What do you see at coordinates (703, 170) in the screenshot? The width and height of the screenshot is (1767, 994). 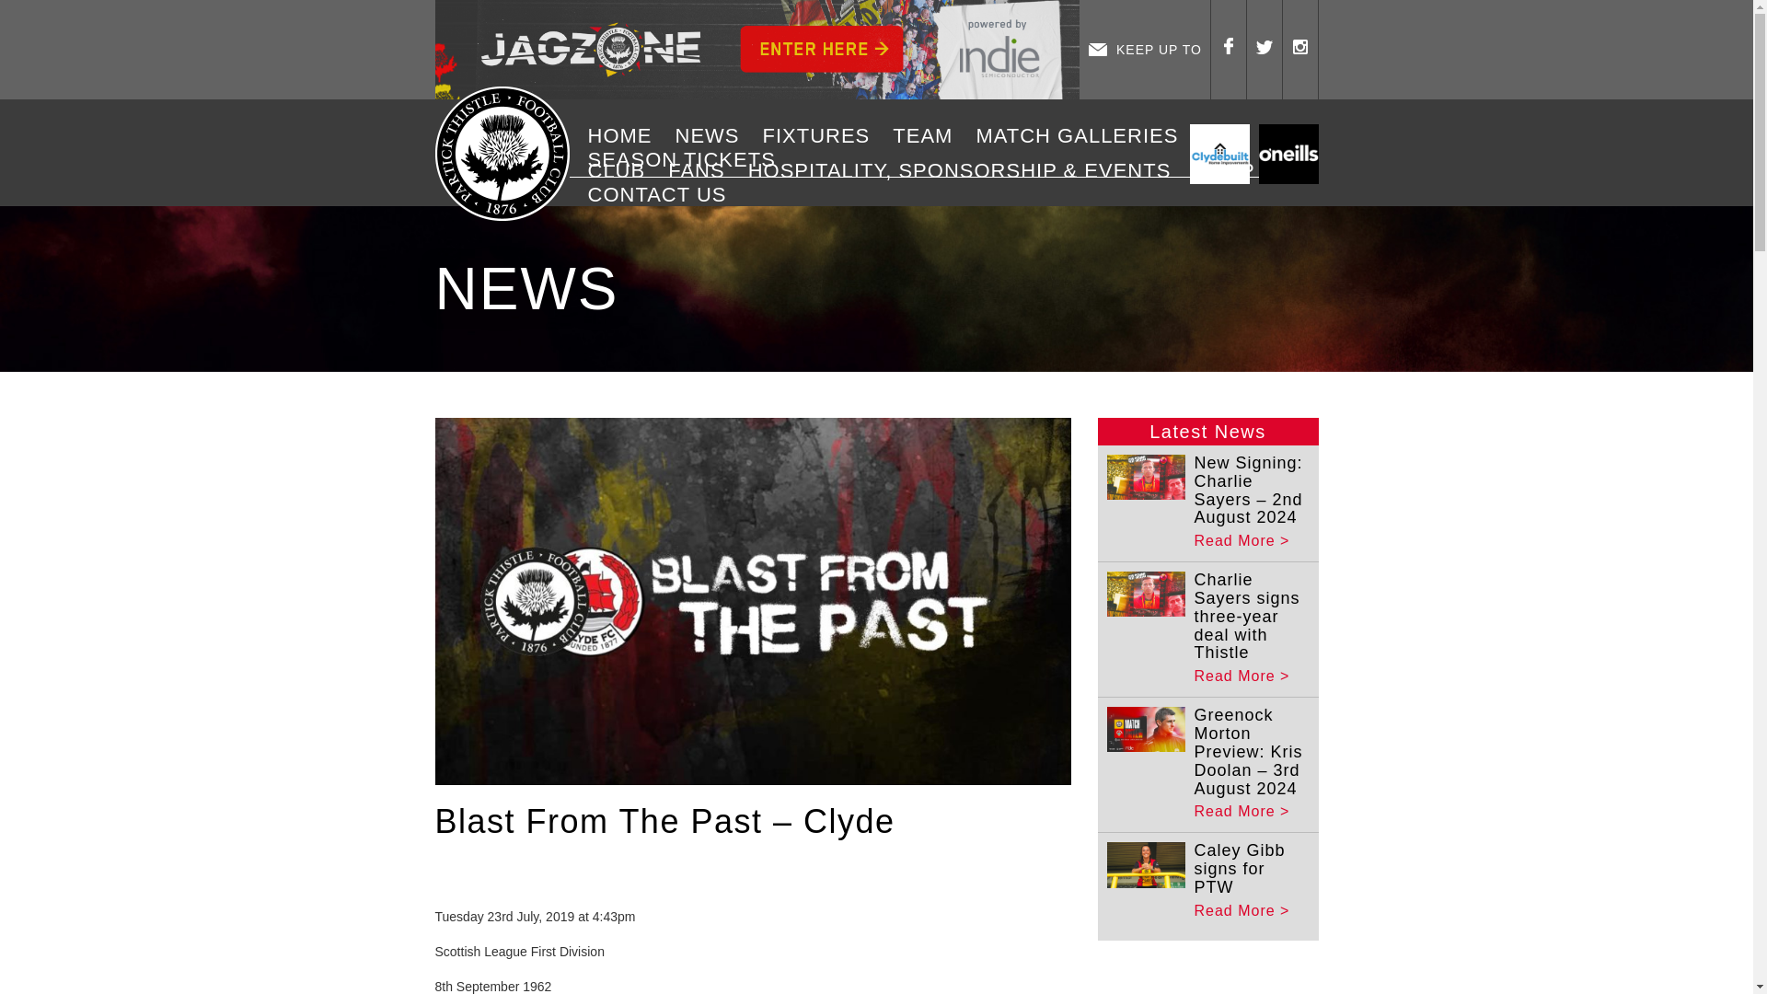 I see `FANS` at bounding box center [703, 170].